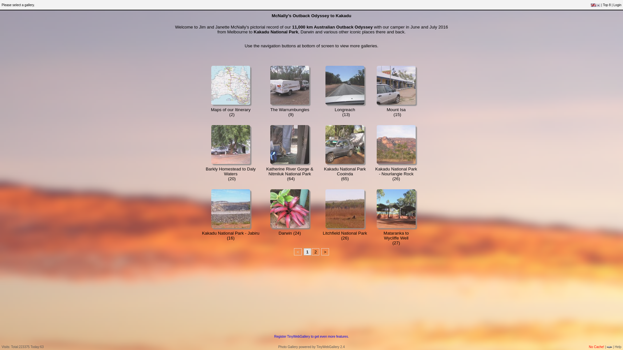  I want to click on Litchfield National Park
(26), so click(345, 236).